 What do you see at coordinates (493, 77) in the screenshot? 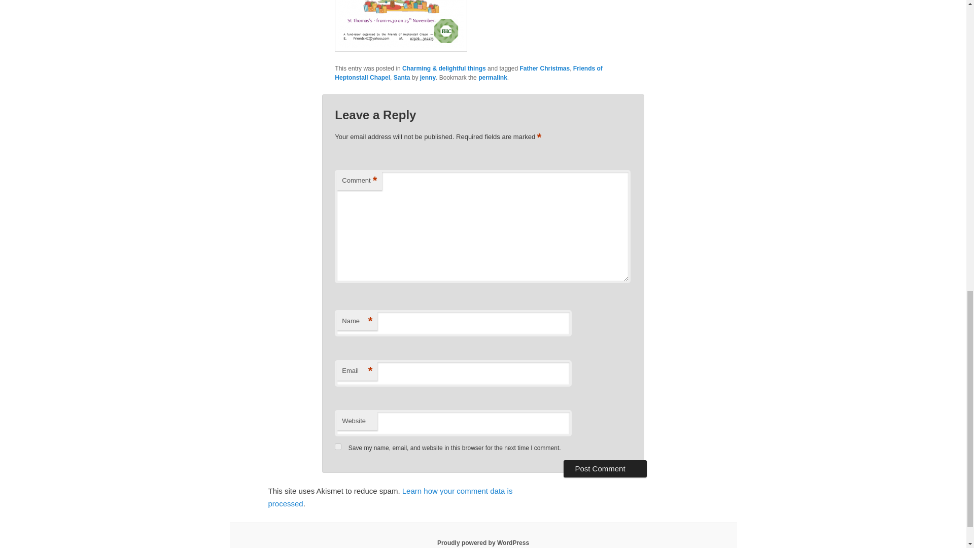
I see `Permalink to Santa in Heptonstall 25th November` at bounding box center [493, 77].